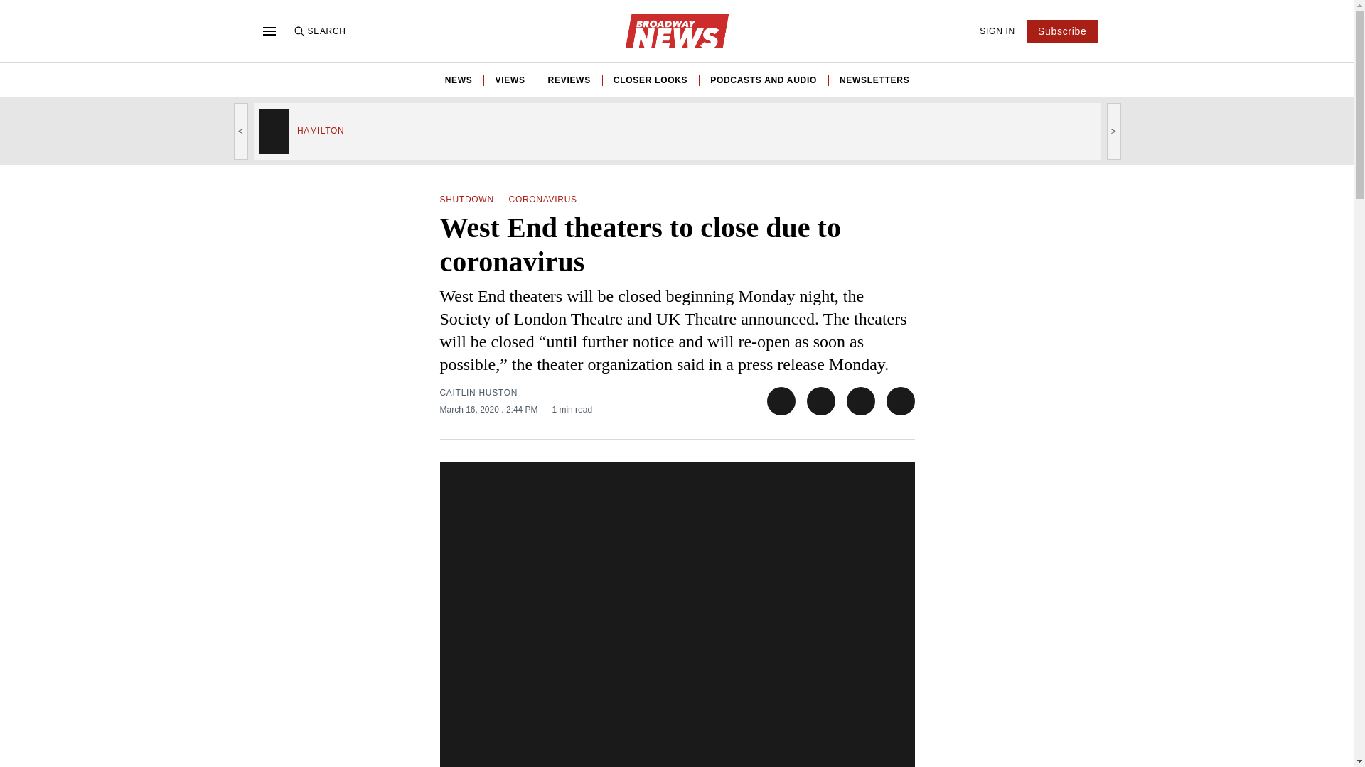 The height and width of the screenshot is (767, 1365). Describe the element at coordinates (569, 80) in the screenshot. I see `REVIEWS` at that location.